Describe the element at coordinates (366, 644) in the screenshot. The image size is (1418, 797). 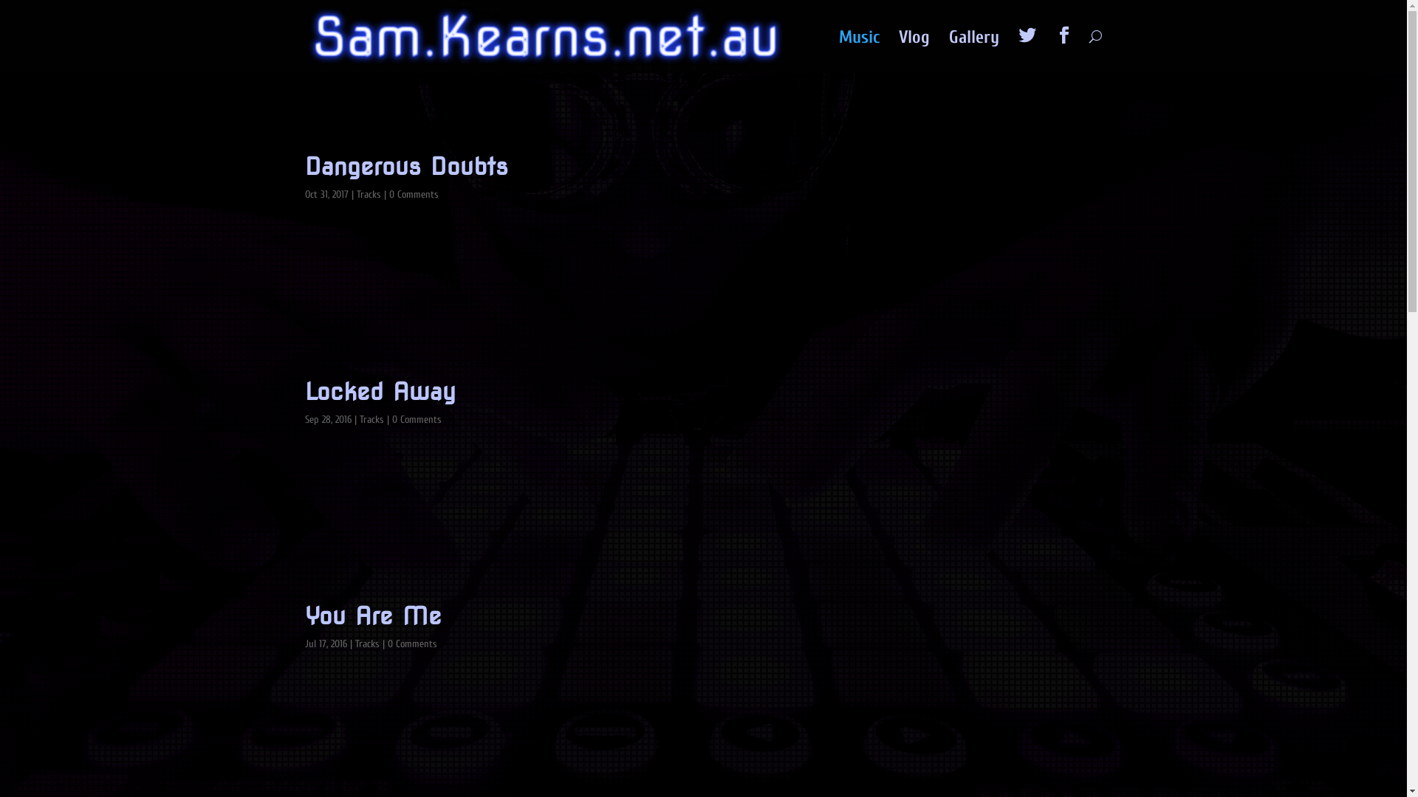
I see `Tracks` at that location.